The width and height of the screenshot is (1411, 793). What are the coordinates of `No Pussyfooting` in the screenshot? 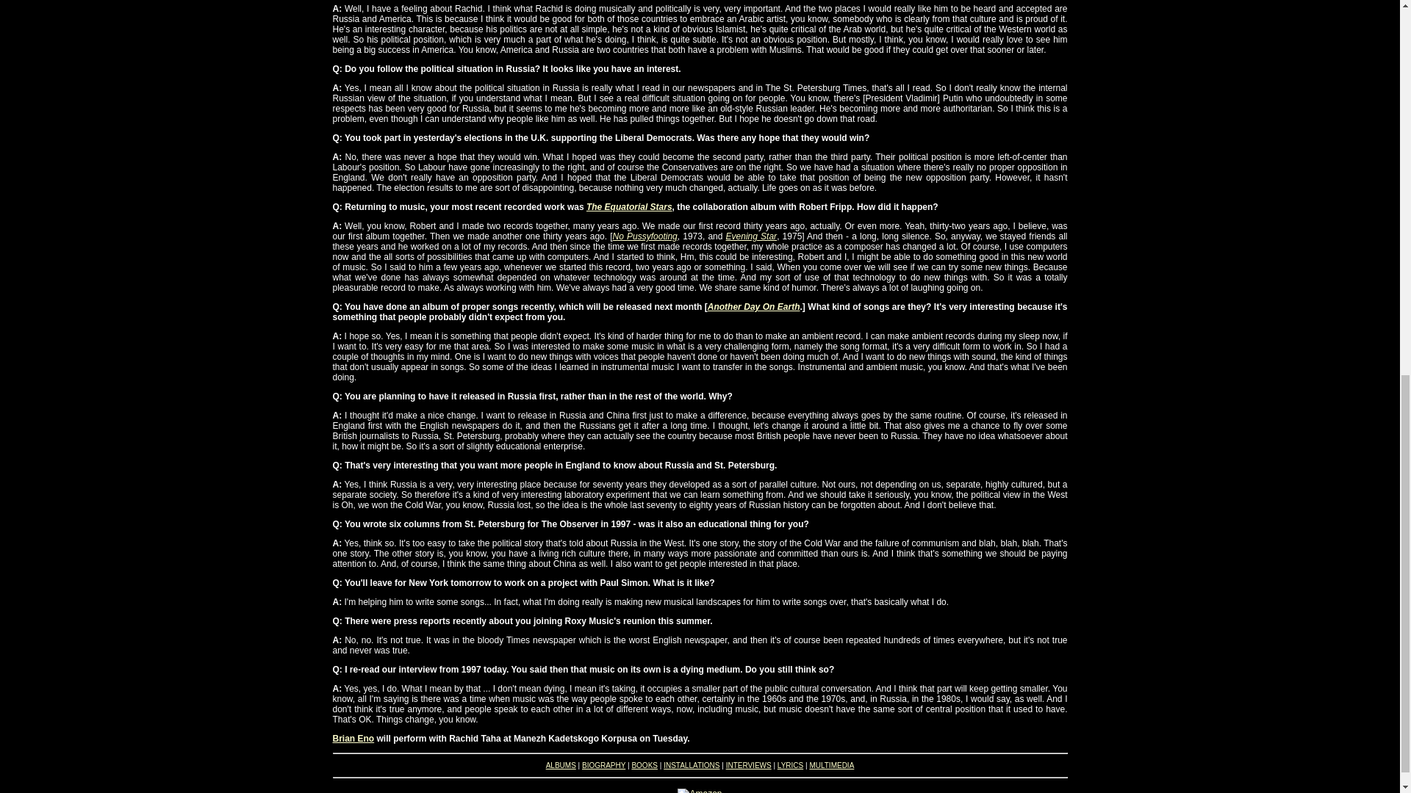 It's located at (645, 236).